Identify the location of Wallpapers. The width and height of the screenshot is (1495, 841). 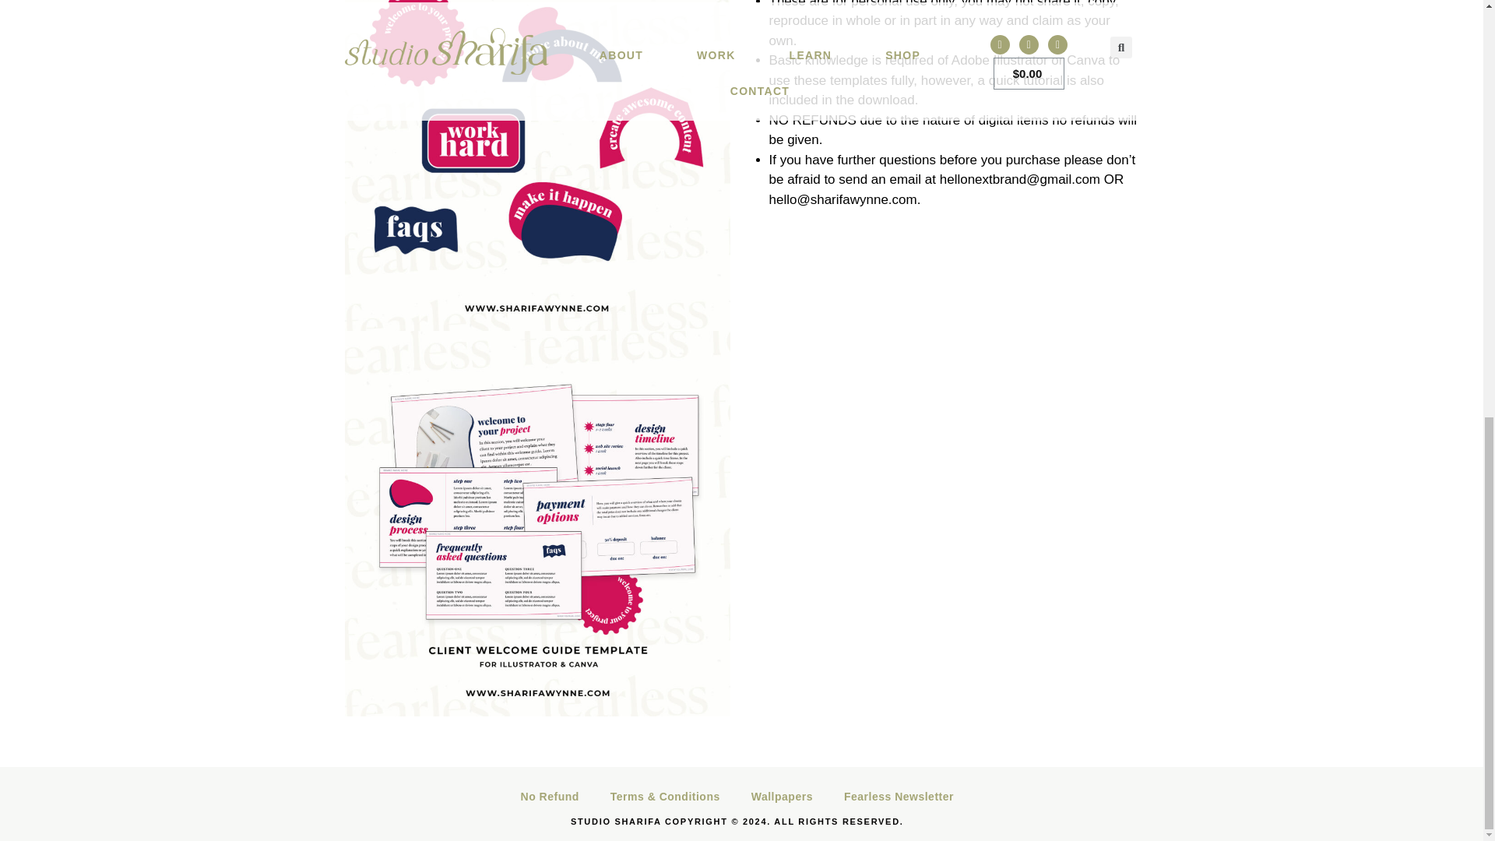
(782, 797).